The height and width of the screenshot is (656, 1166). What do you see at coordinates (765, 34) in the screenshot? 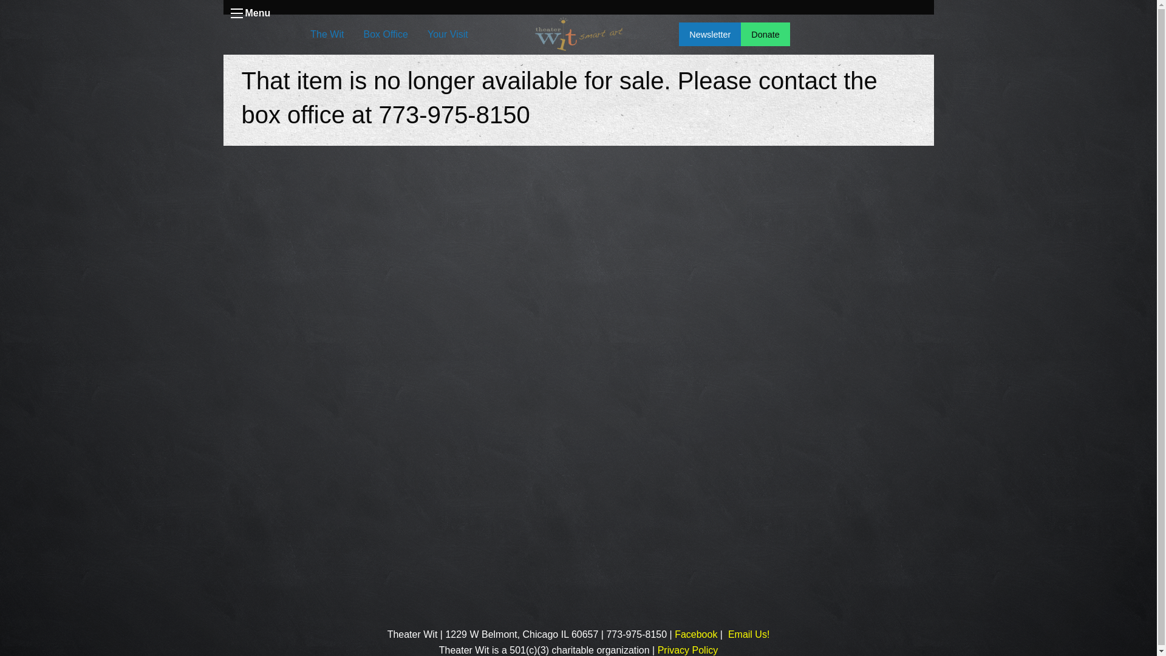
I see `Donate` at bounding box center [765, 34].